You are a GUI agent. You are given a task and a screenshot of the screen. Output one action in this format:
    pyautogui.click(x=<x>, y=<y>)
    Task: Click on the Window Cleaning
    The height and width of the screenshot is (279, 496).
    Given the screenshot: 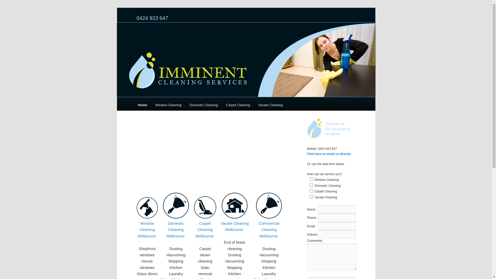 What is the action you would take?
    pyautogui.click(x=147, y=217)
    